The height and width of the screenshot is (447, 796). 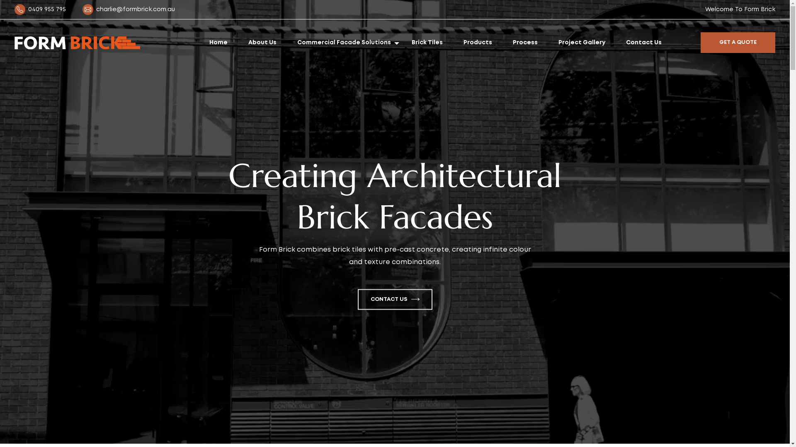 I want to click on GET A QUOTE, so click(x=738, y=42).